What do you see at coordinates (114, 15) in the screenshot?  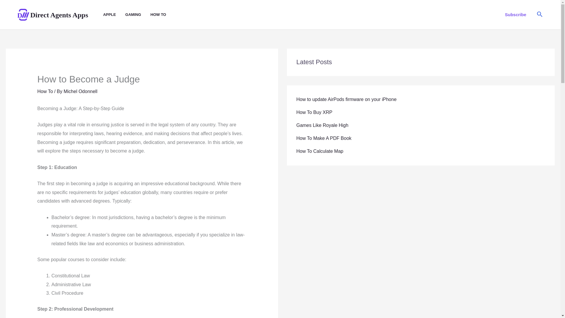 I see `APPLE` at bounding box center [114, 15].